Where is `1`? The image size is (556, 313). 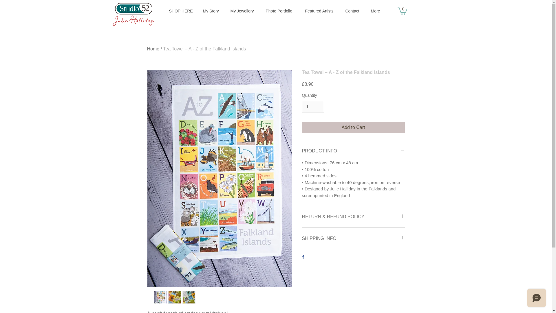 1 is located at coordinates (313, 107).